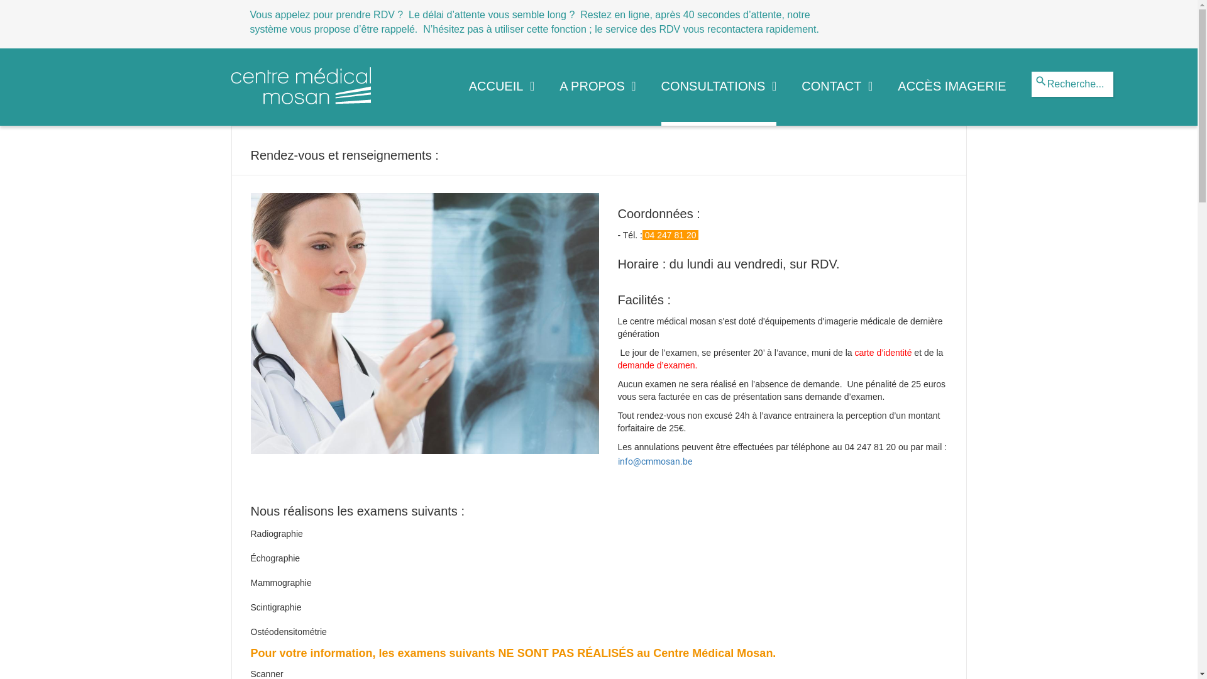 This screenshot has height=679, width=1207. I want to click on A PROPOS, so click(597, 99).